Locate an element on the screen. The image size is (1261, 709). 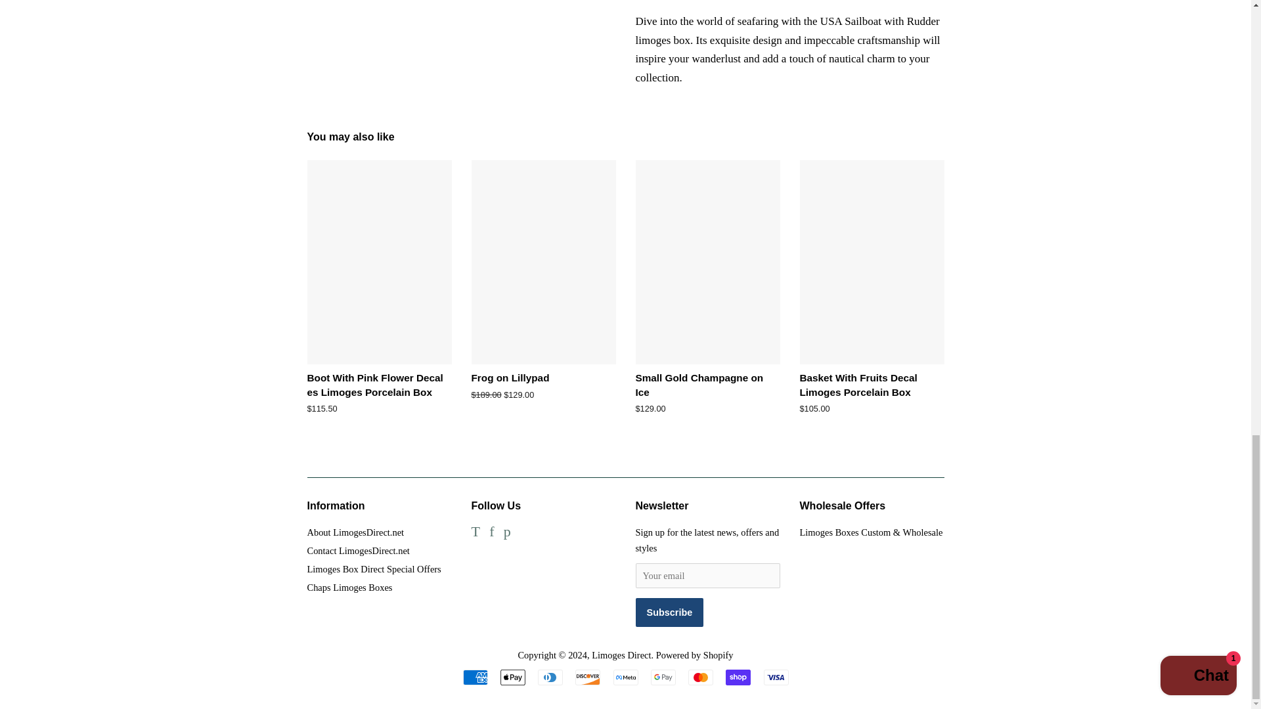
Visa is located at coordinates (775, 677).